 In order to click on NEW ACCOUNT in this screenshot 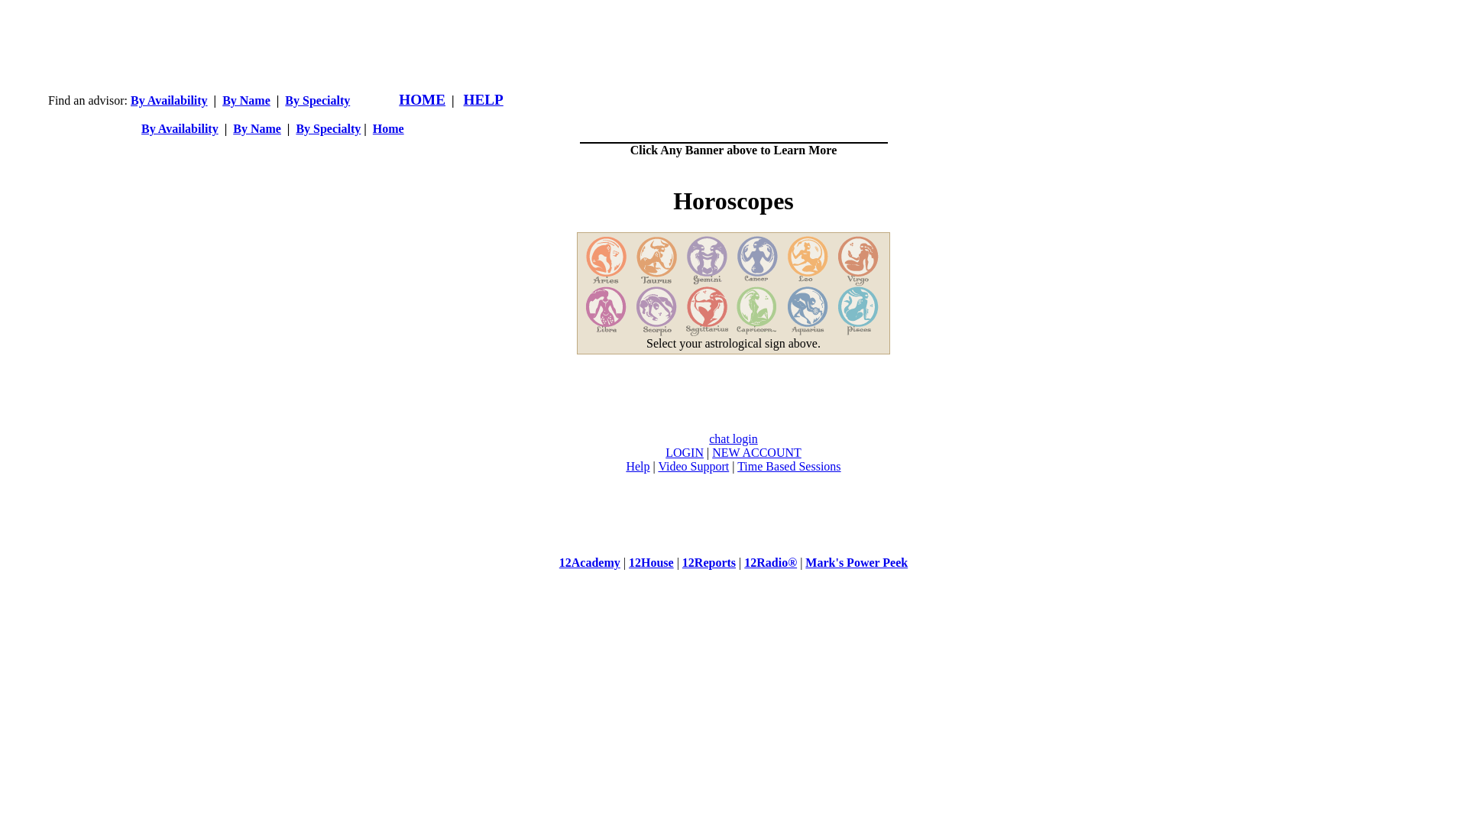, I will do `click(756, 452)`.